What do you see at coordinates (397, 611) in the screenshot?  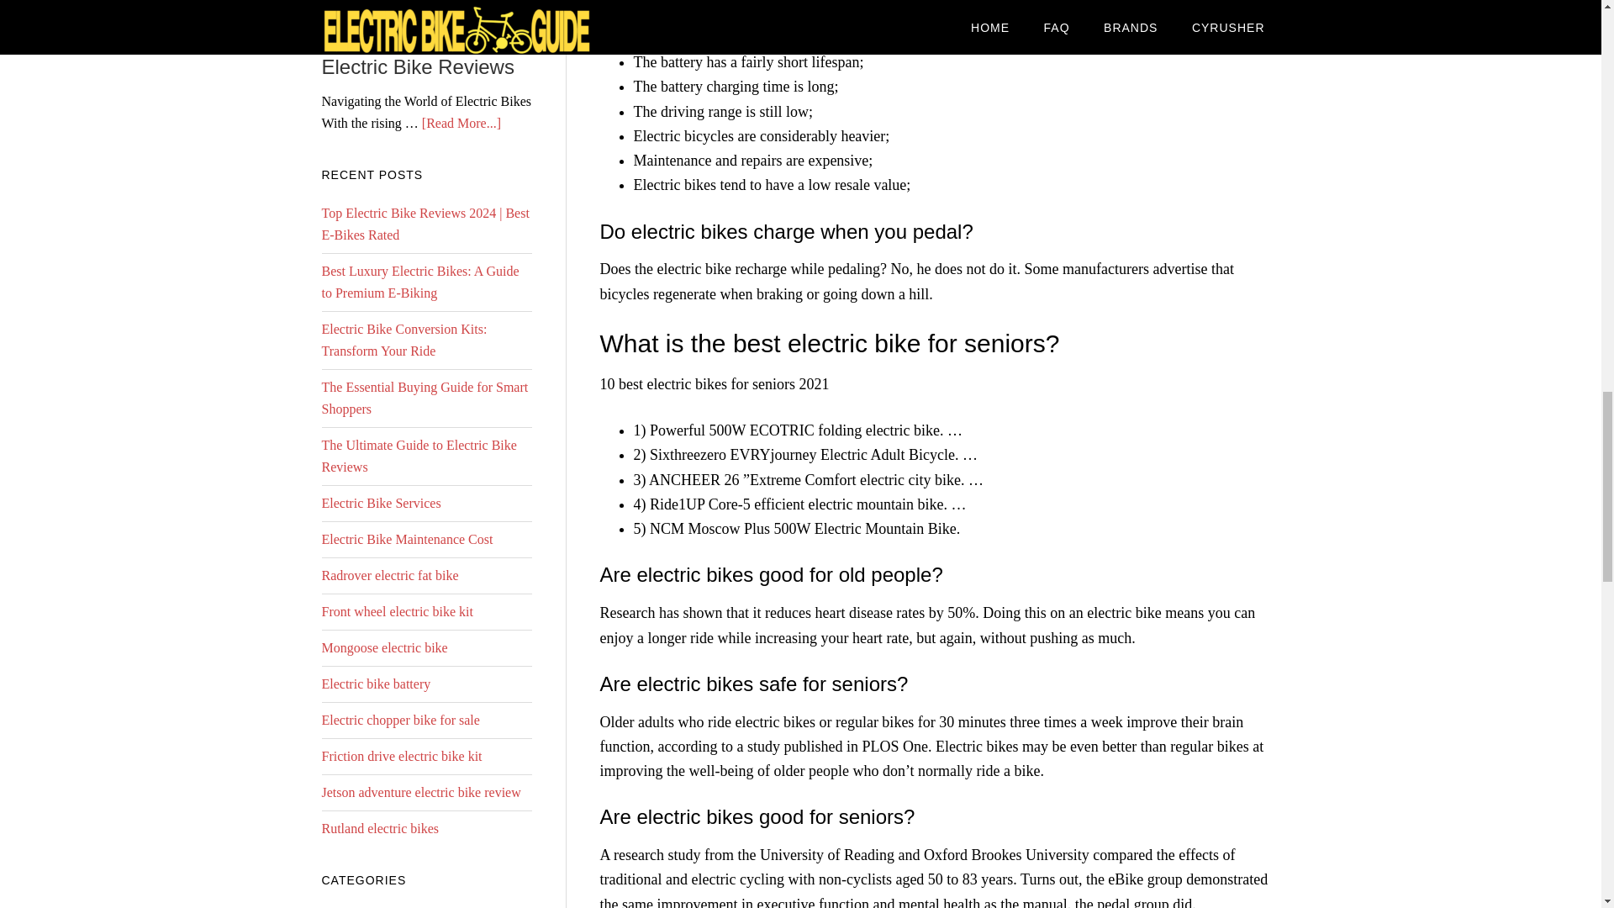 I see `Front wheel electric bike kit` at bounding box center [397, 611].